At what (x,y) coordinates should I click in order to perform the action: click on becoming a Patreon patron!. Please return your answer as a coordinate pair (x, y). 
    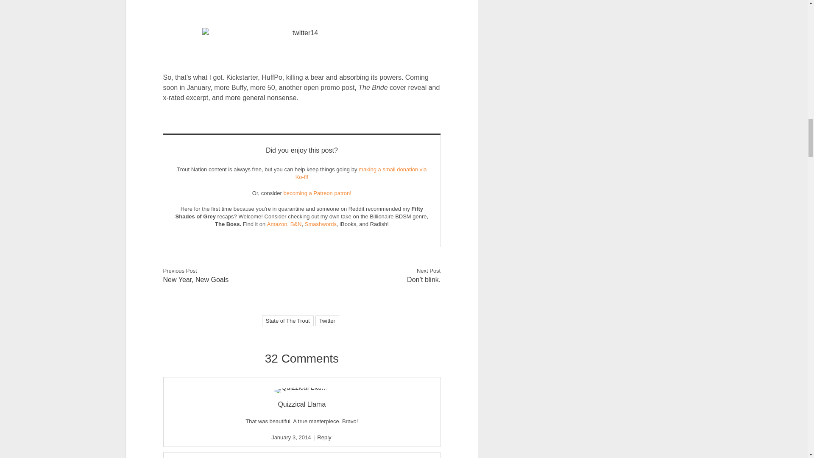
    Looking at the image, I should click on (317, 193).